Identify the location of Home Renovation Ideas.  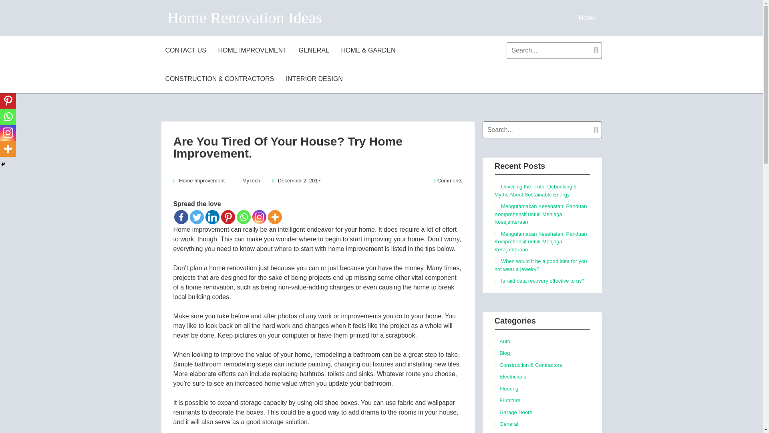
(245, 18).